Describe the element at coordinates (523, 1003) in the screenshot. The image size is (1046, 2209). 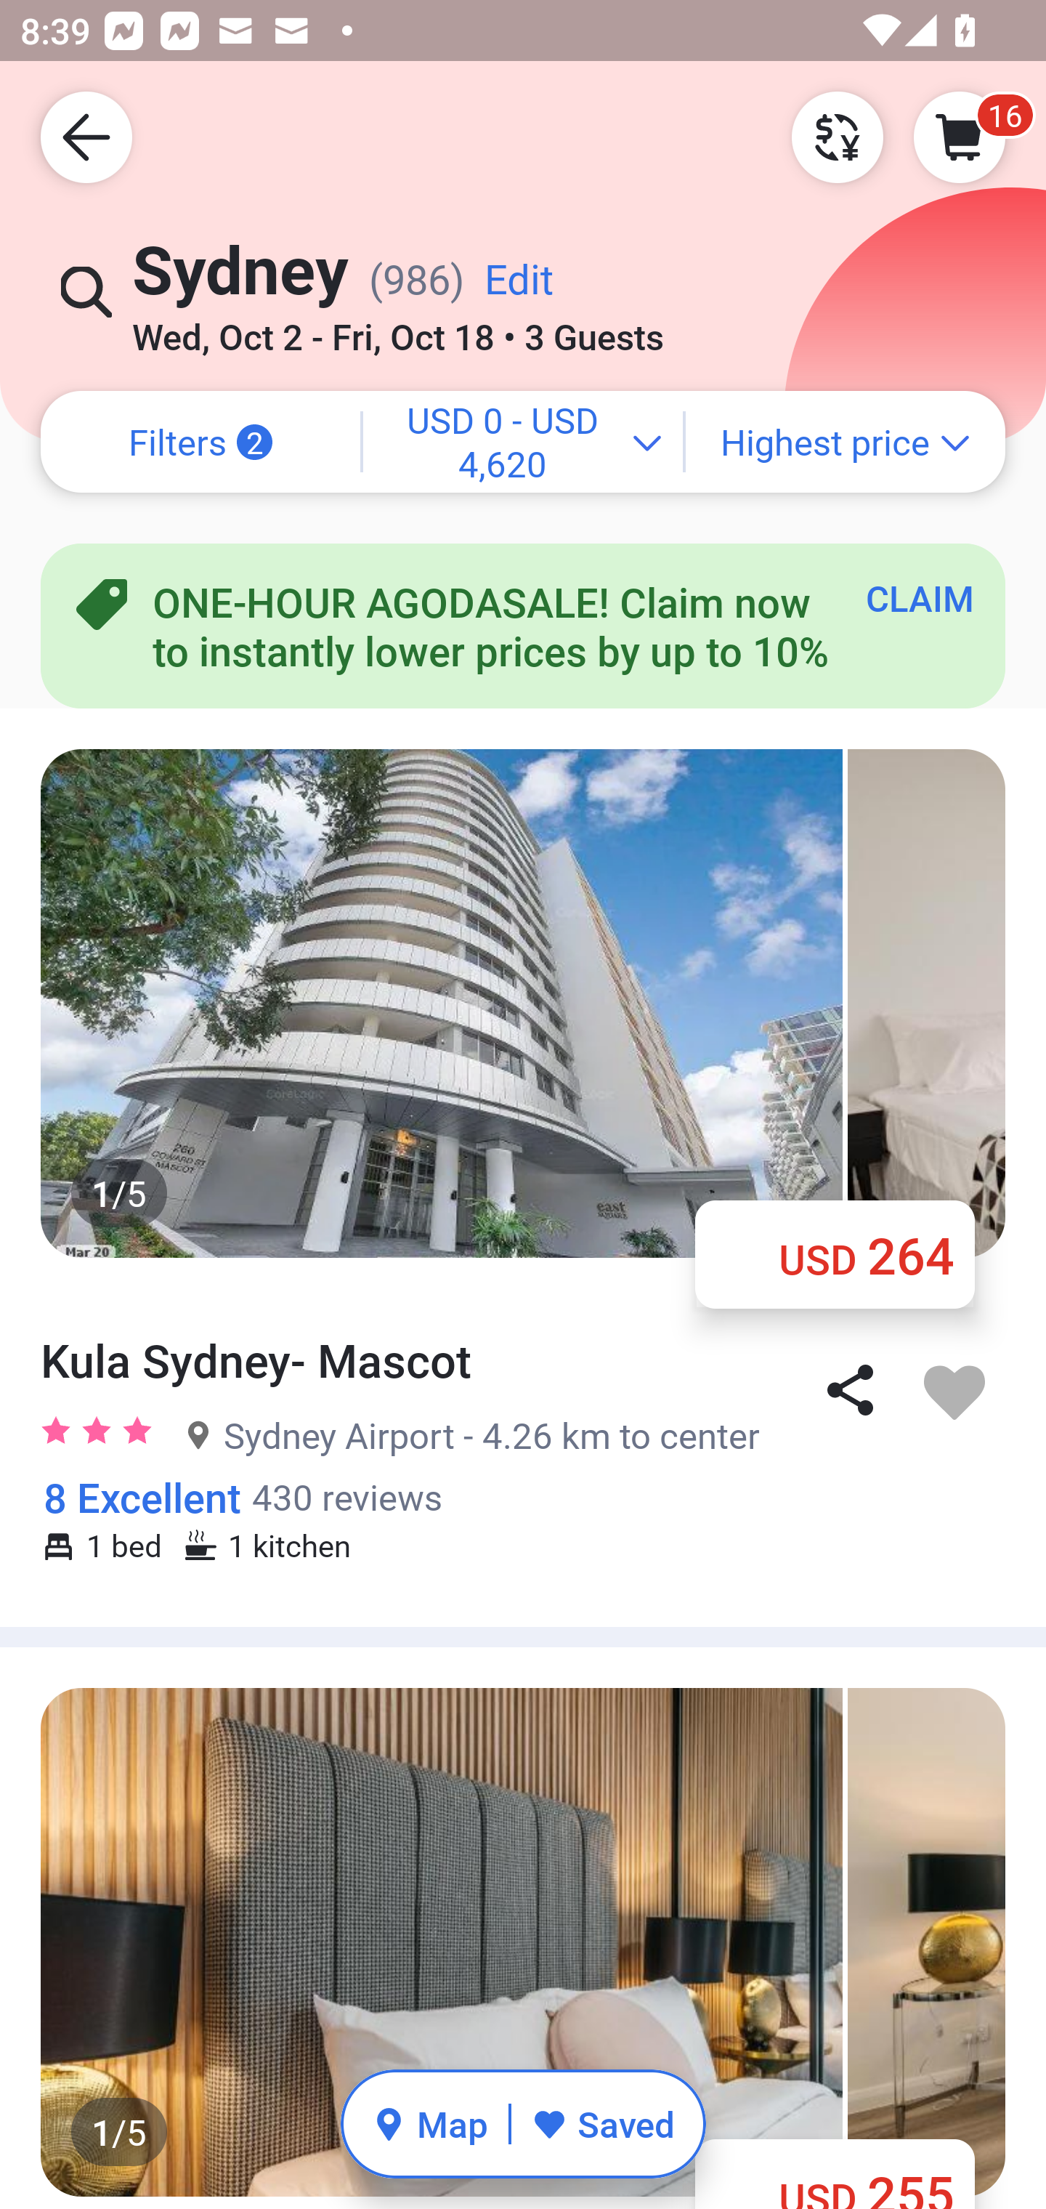
I see `1/5` at that location.